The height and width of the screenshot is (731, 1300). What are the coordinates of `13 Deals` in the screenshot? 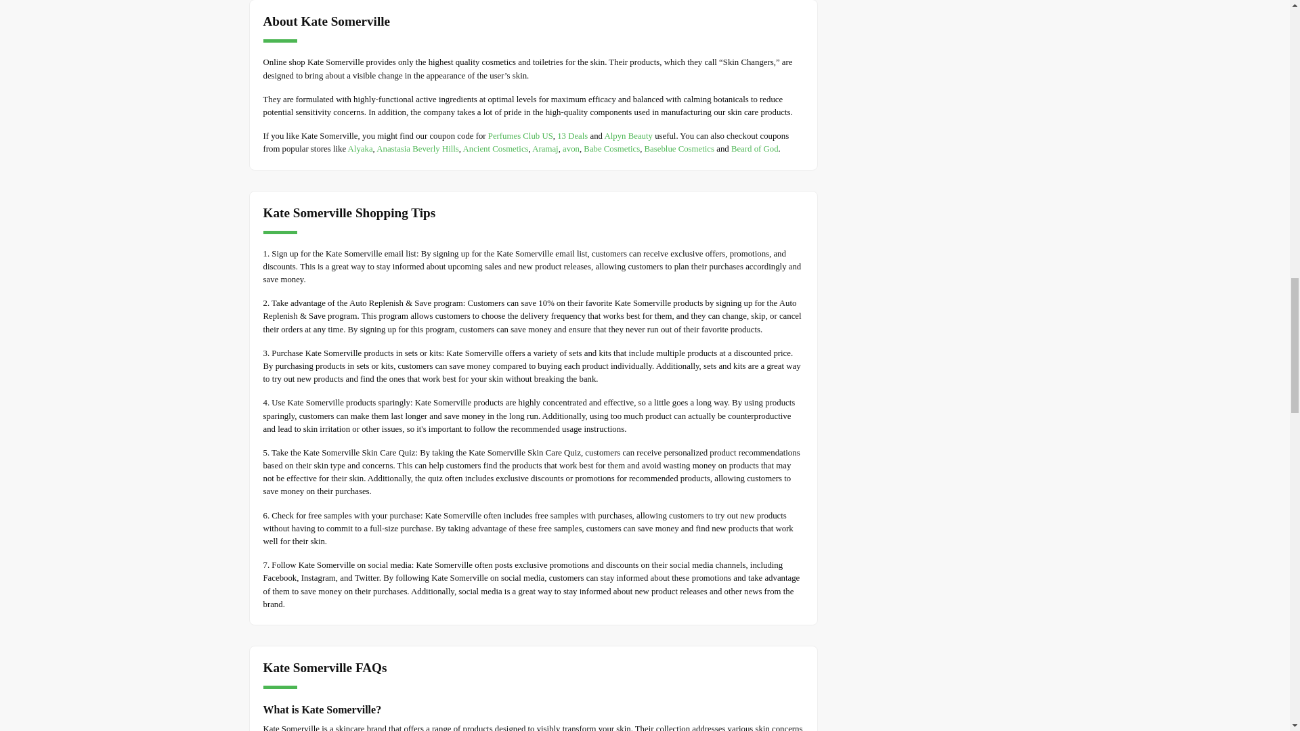 It's located at (572, 136).